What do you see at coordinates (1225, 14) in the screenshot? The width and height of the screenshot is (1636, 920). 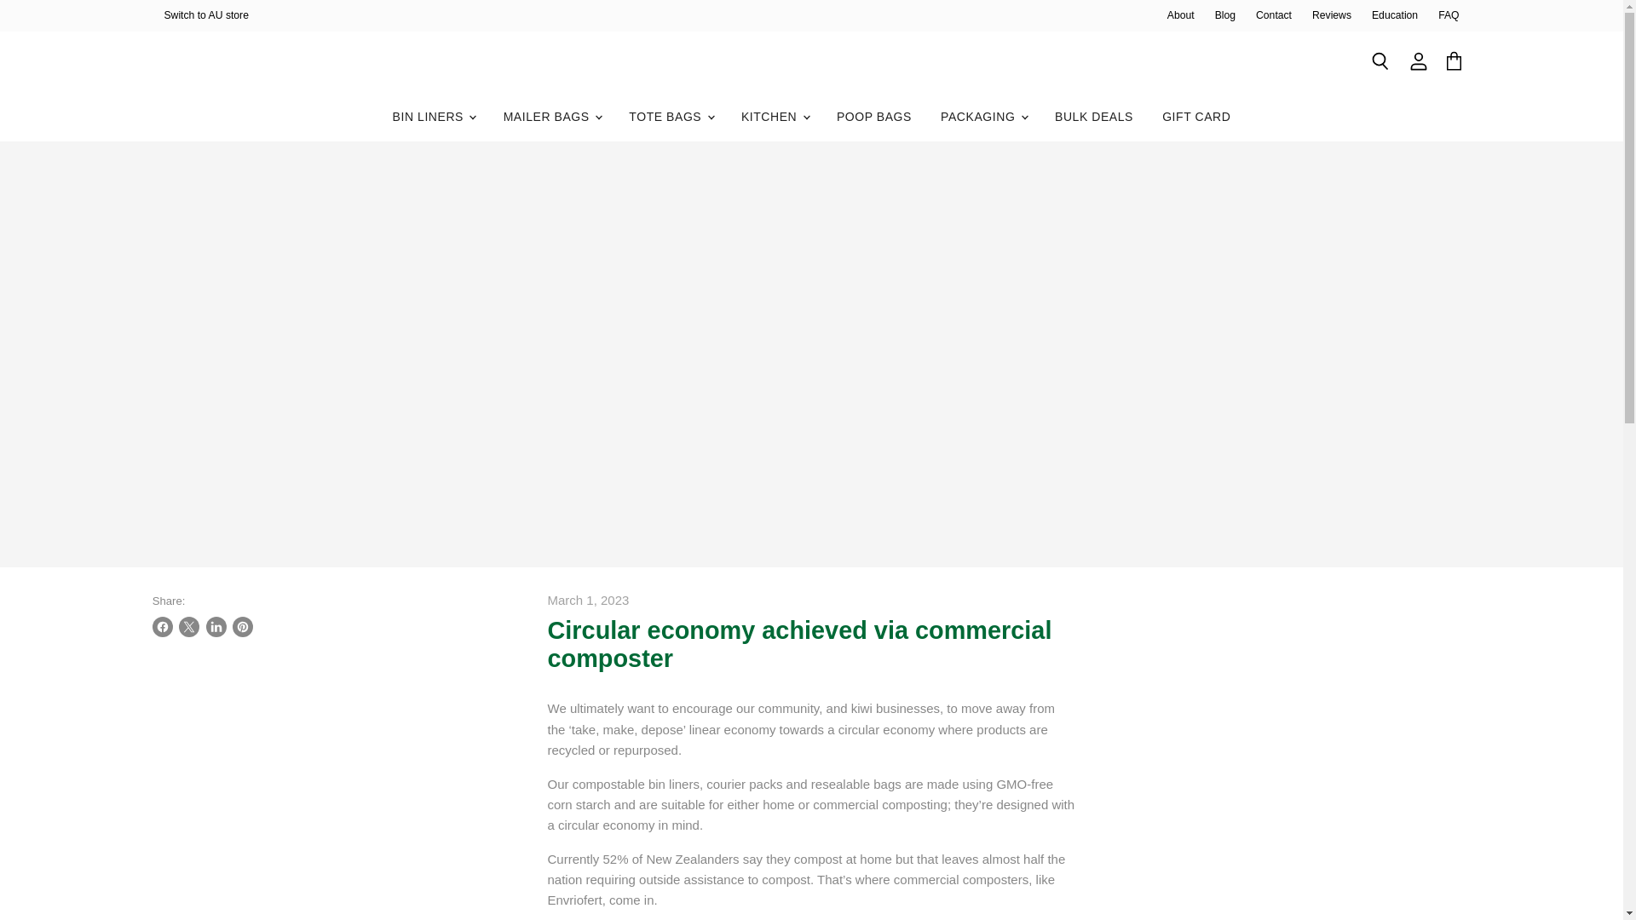 I see `Blog` at bounding box center [1225, 14].